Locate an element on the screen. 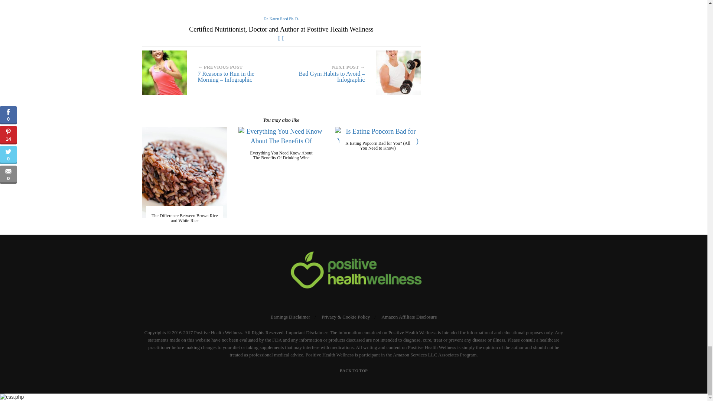 This screenshot has height=401, width=713. Earnings Disclaimer is located at coordinates (290, 316).